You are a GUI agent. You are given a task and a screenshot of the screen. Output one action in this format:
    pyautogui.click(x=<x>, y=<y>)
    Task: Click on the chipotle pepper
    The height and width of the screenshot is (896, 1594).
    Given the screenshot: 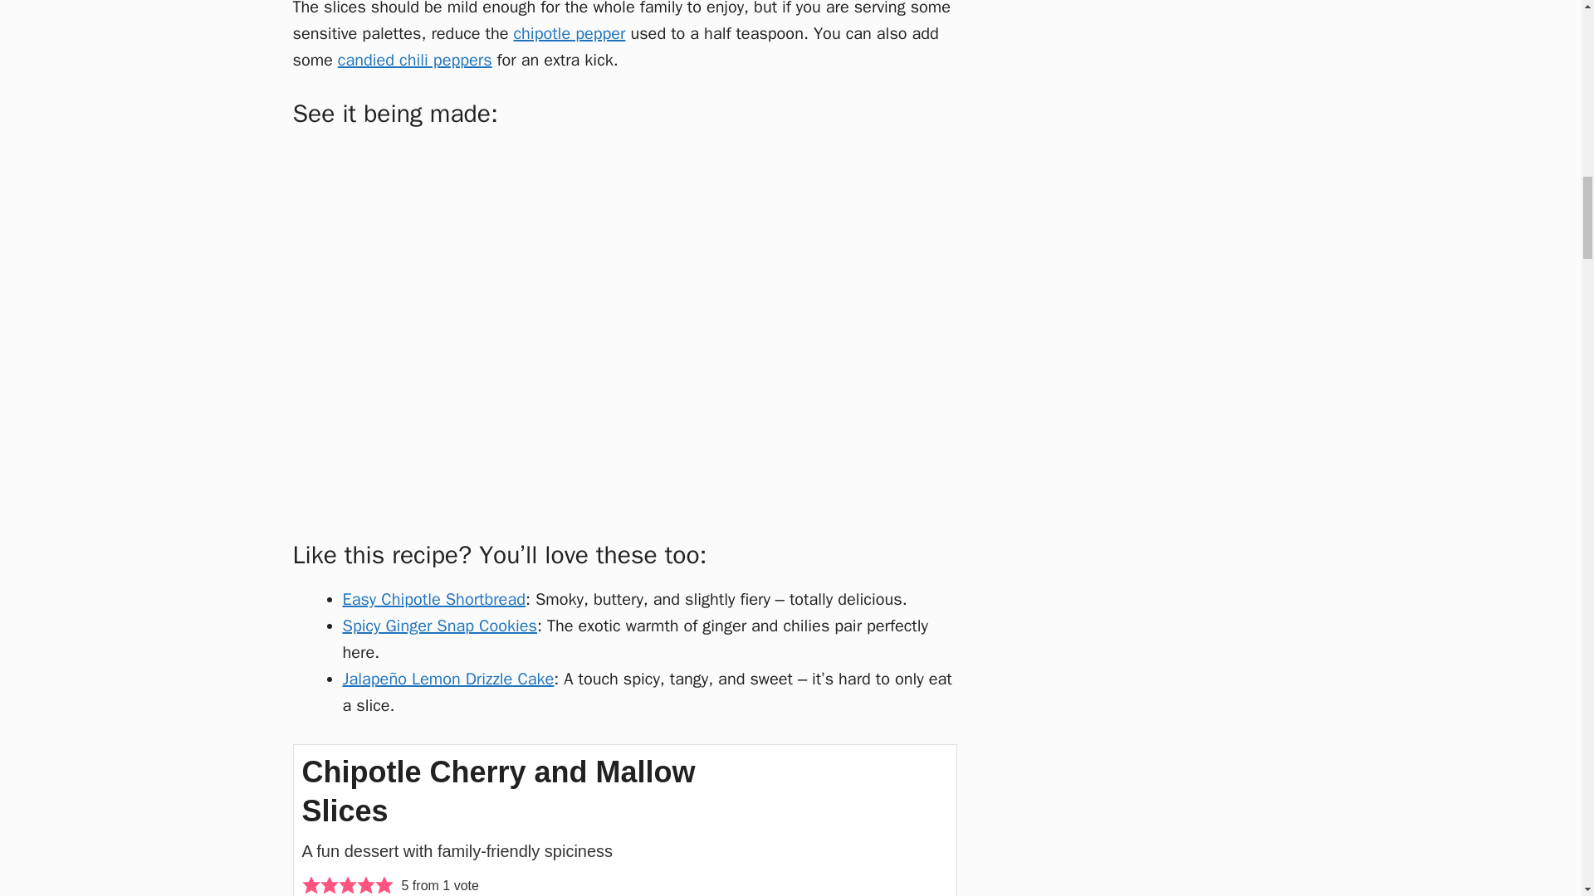 What is the action you would take?
    pyautogui.click(x=569, y=33)
    